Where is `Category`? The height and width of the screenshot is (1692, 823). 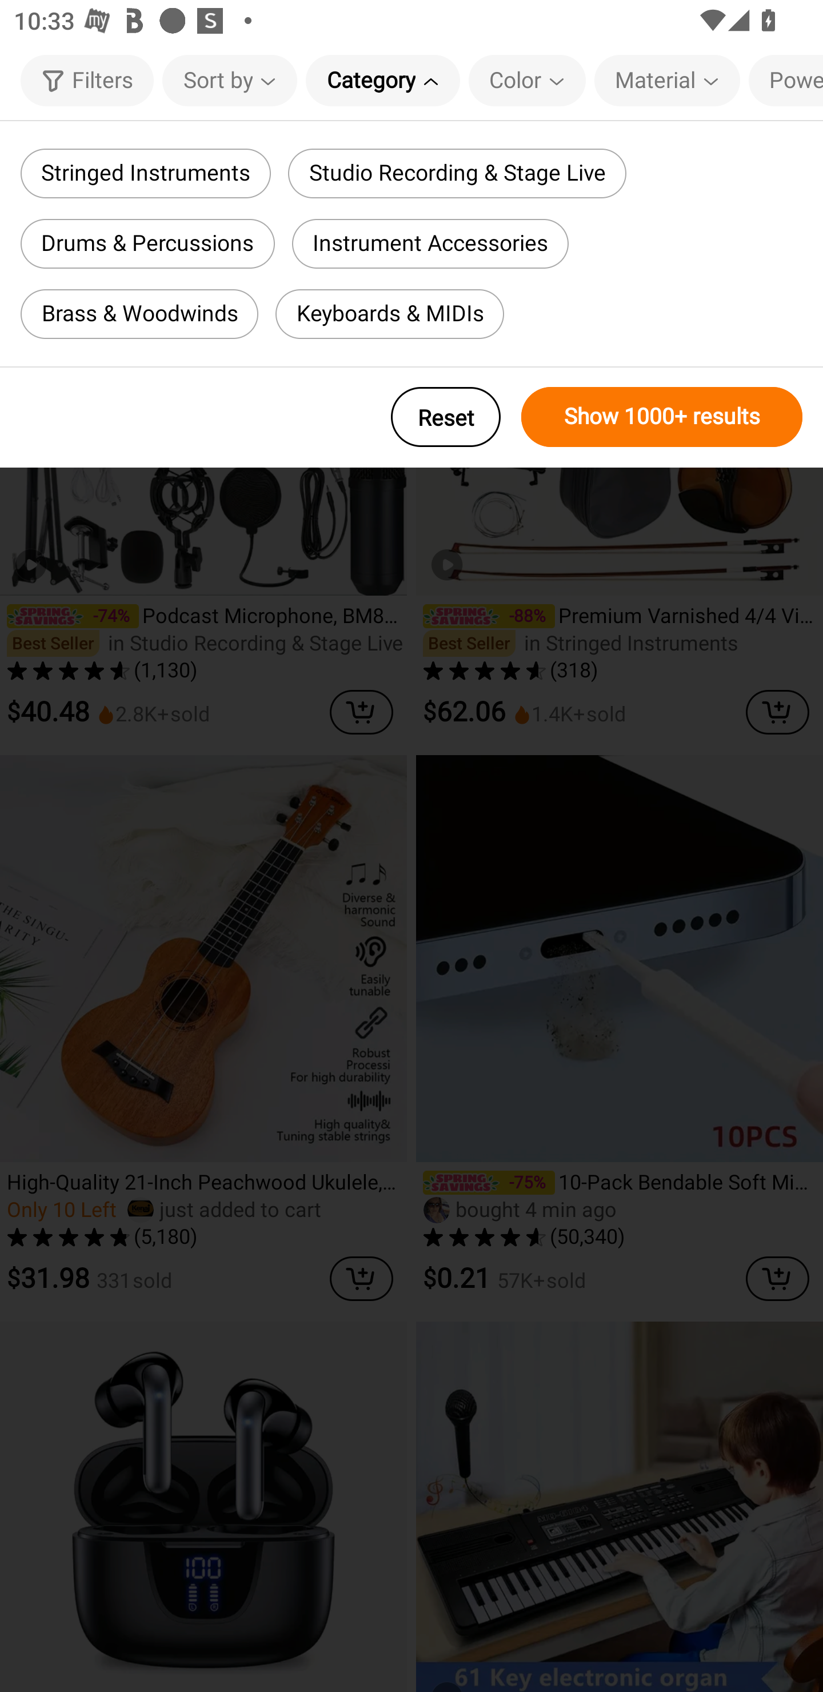
Category is located at coordinates (383, 80).